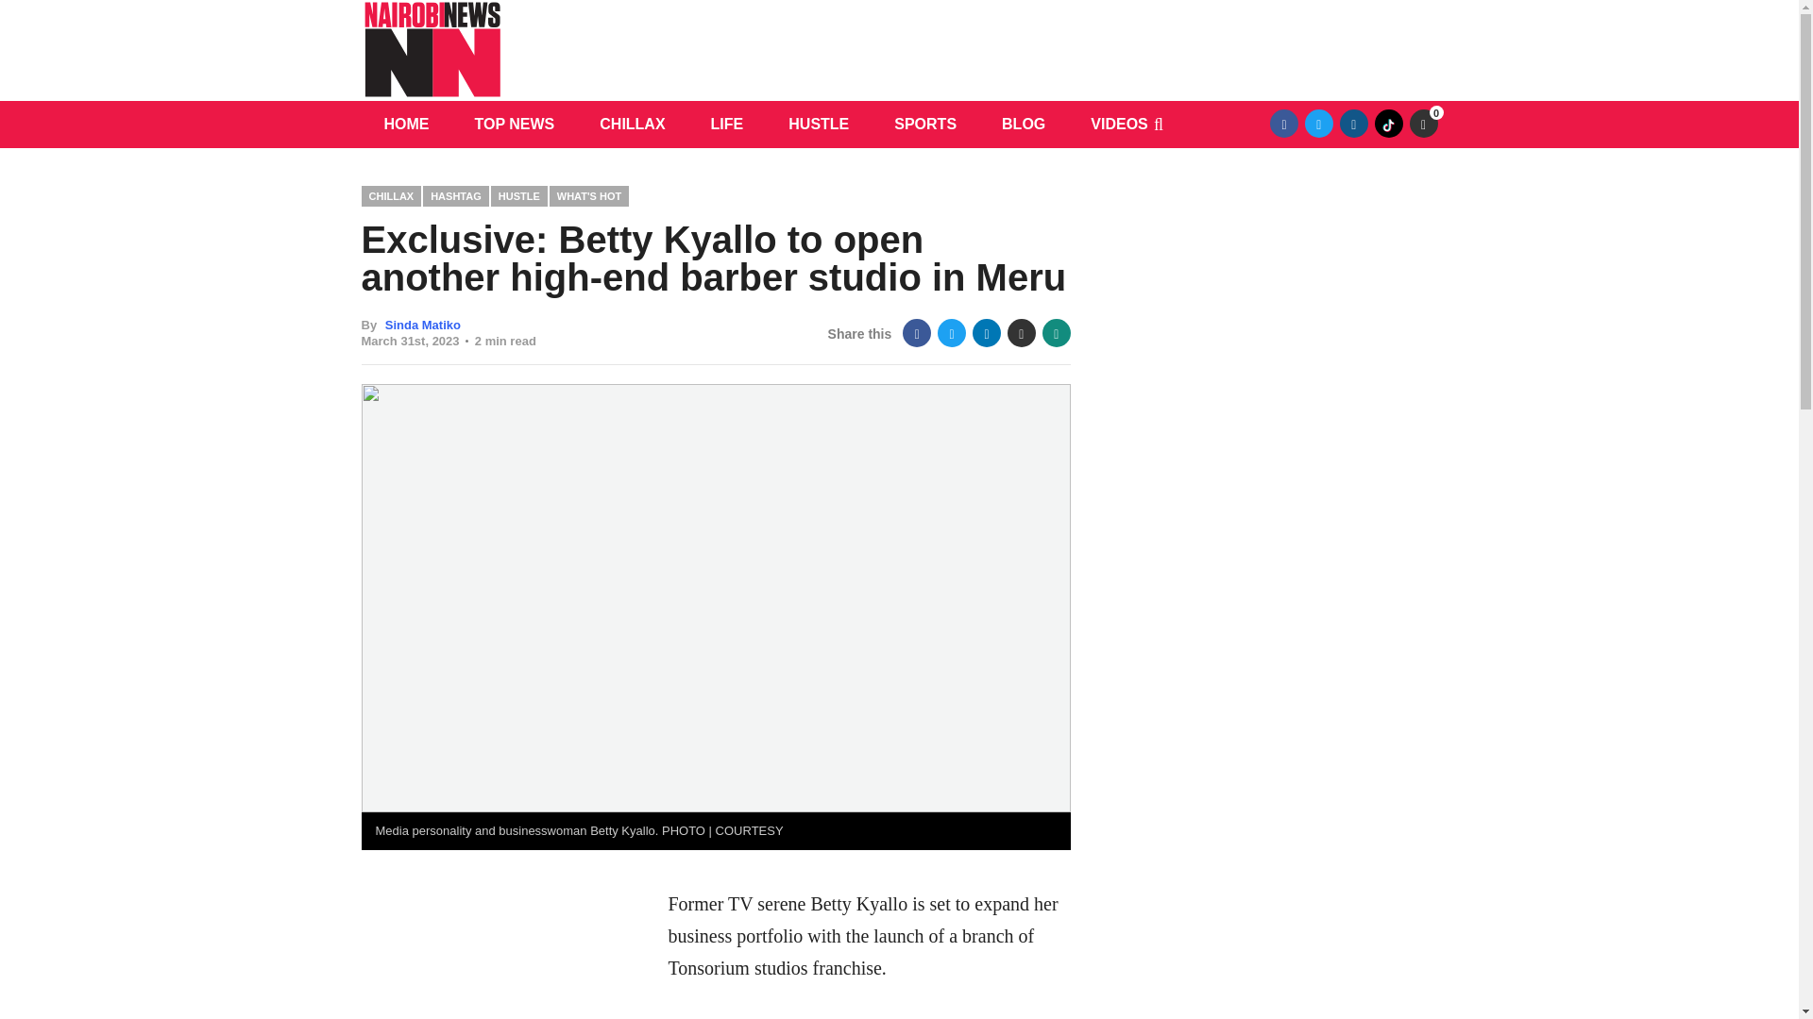 This screenshot has width=1813, height=1019. I want to click on VIDEOS, so click(1118, 124).